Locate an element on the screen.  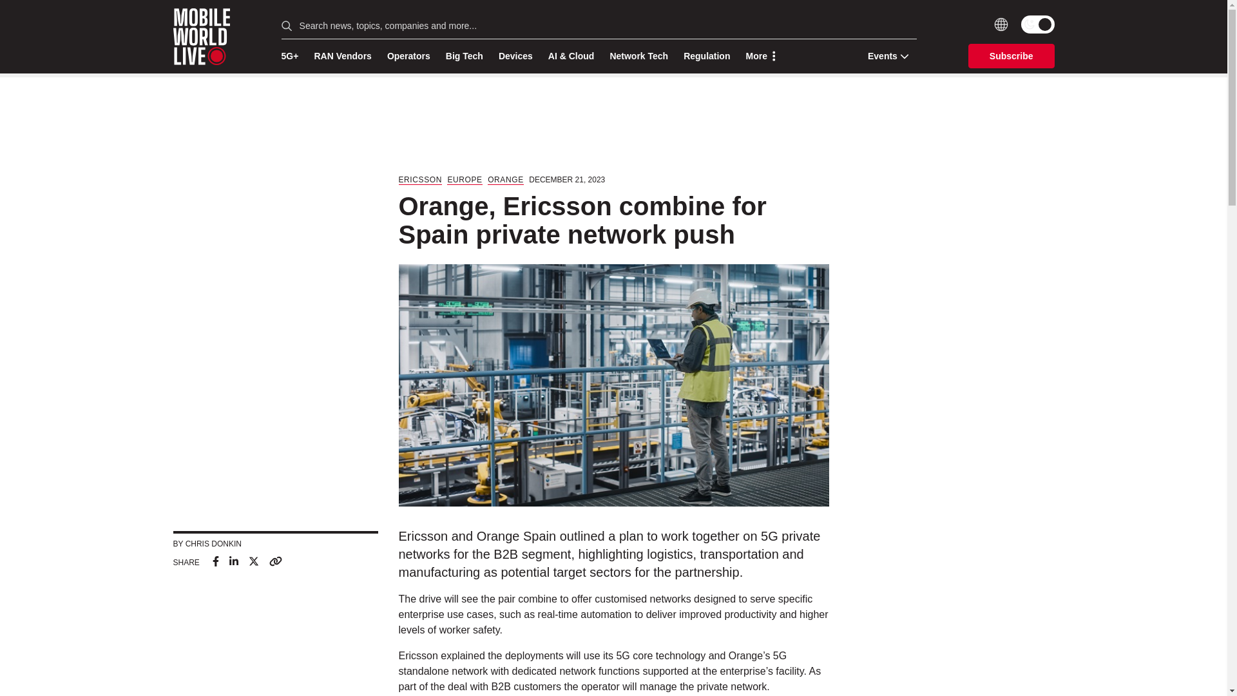
Events is located at coordinates (884, 55).